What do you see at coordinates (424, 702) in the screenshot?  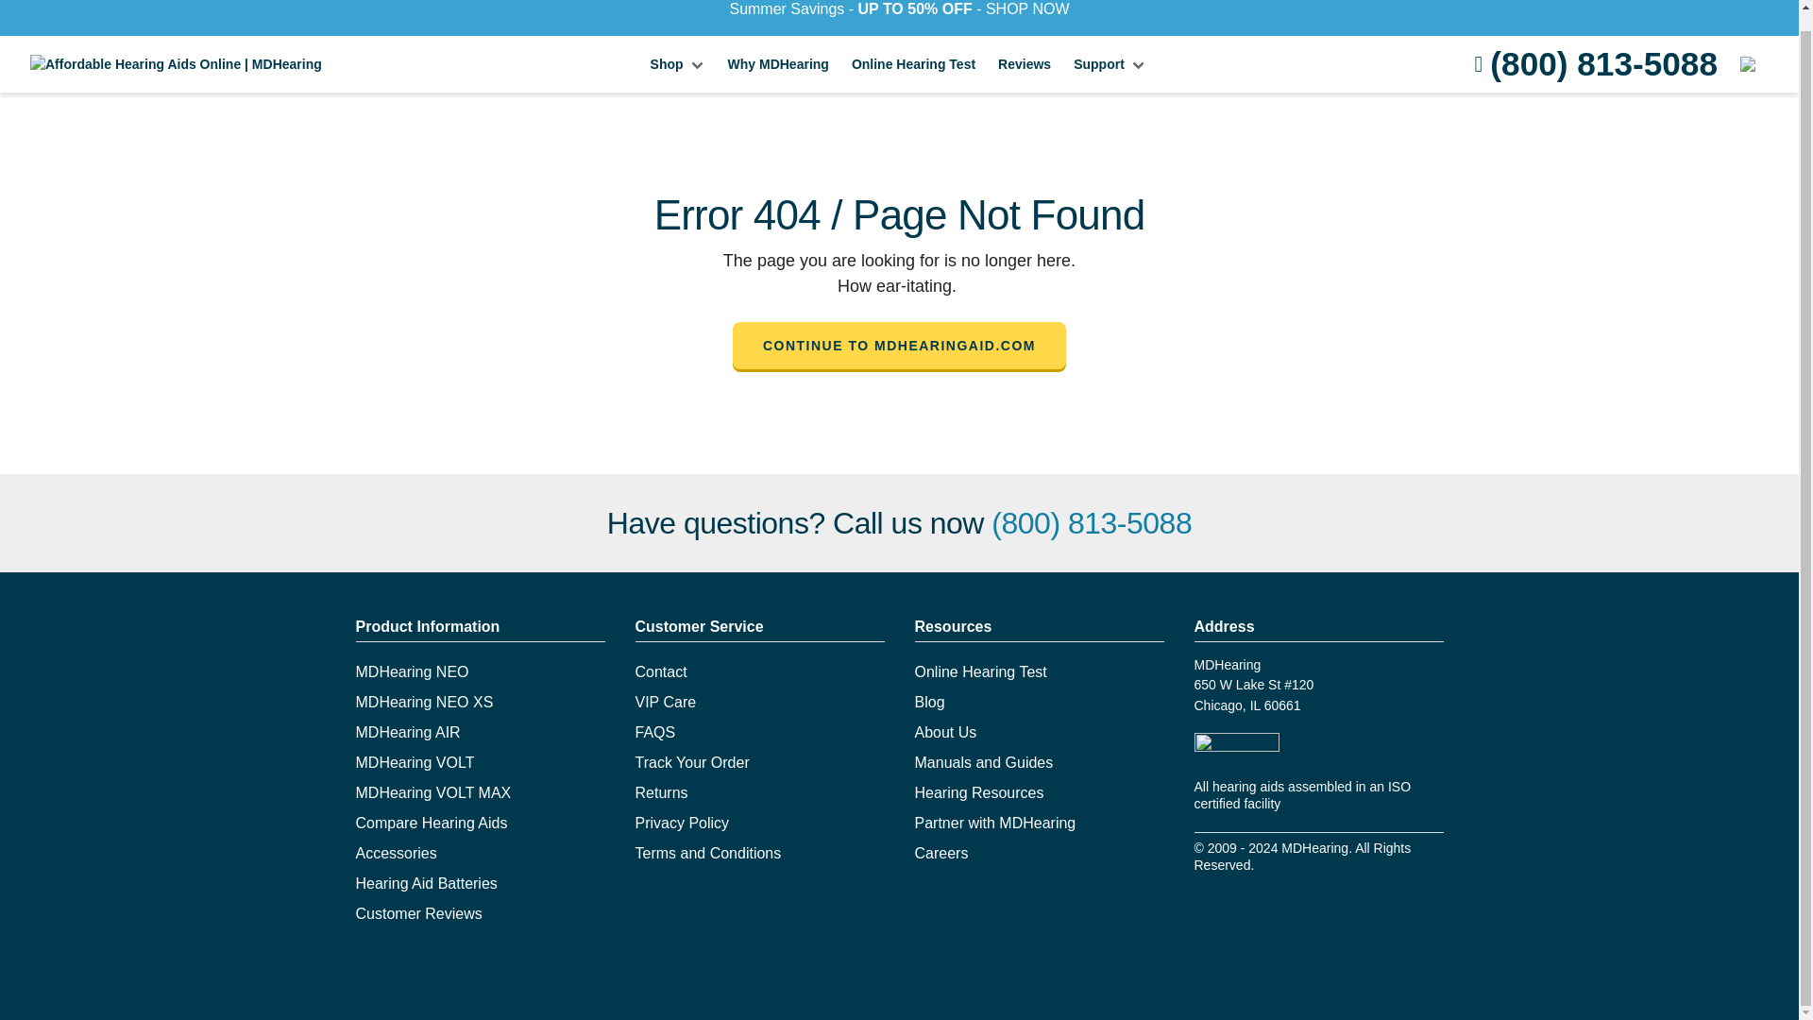 I see `MDHearing NEO XS` at bounding box center [424, 702].